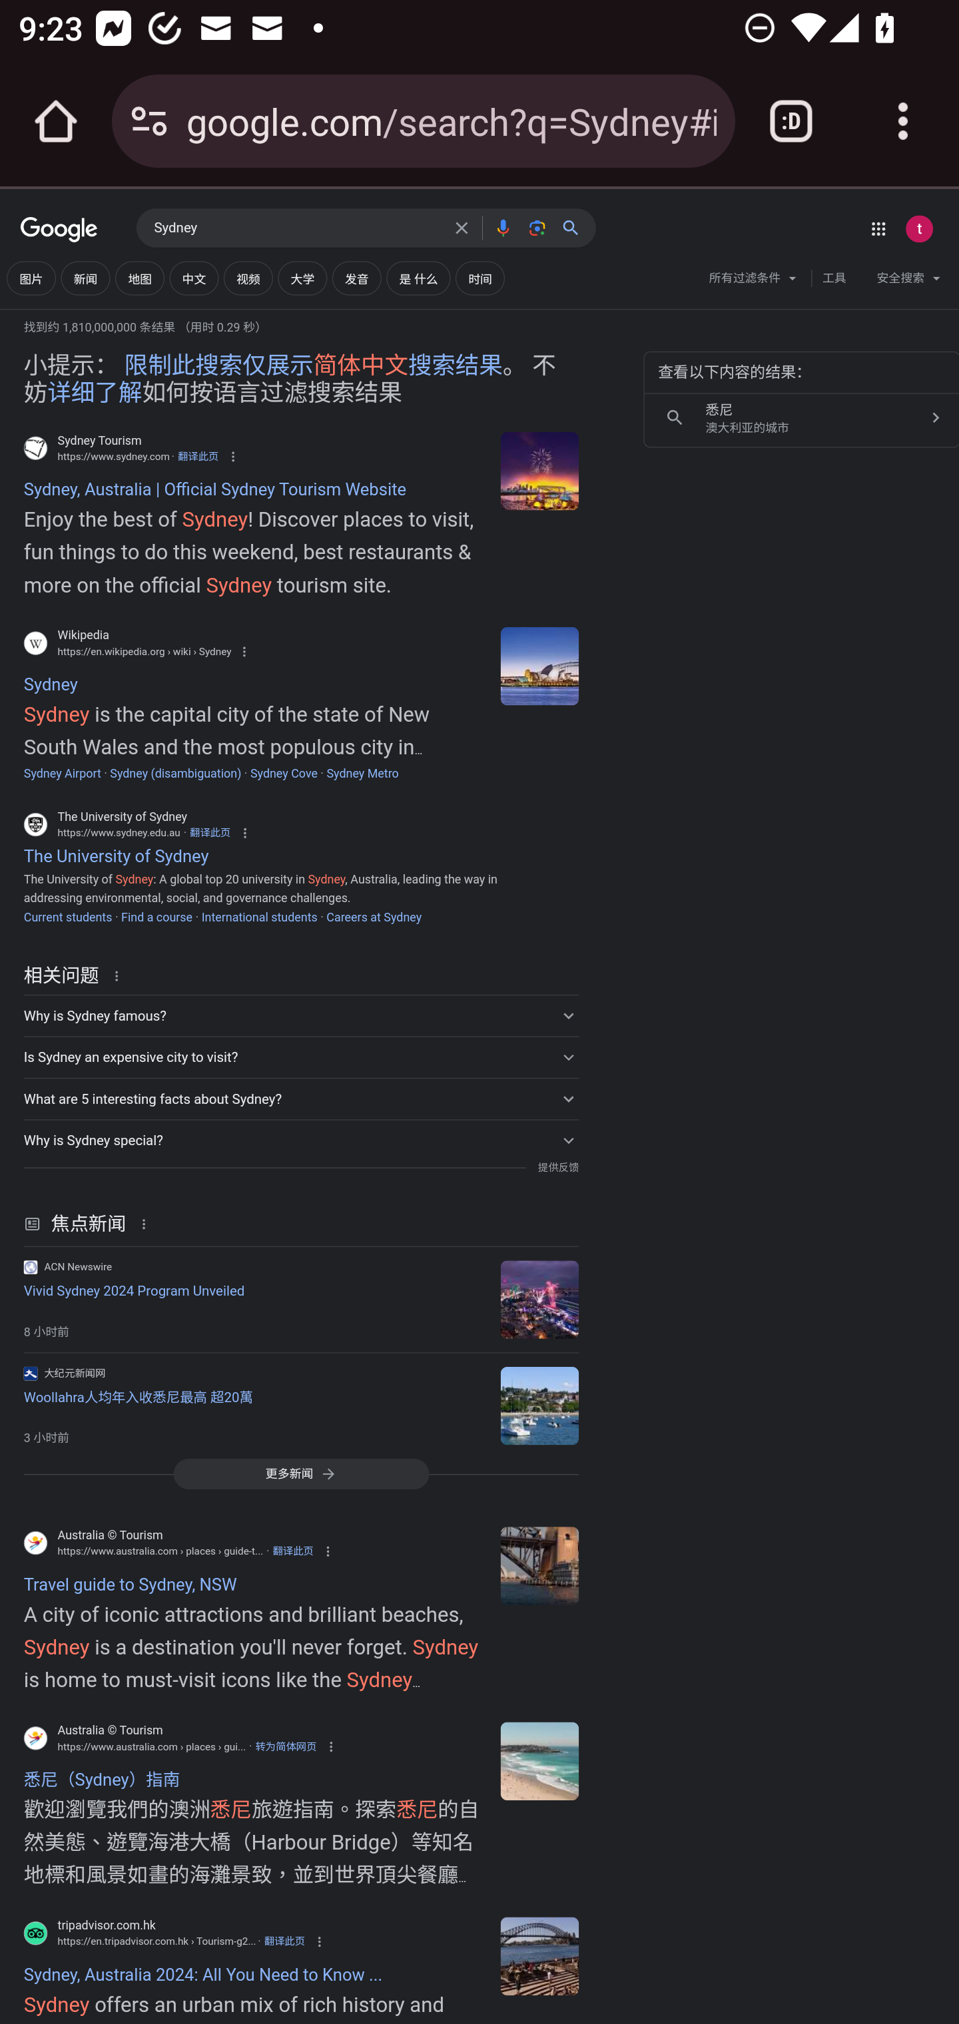  I want to click on 添加“大学” 大学, so click(302, 278).